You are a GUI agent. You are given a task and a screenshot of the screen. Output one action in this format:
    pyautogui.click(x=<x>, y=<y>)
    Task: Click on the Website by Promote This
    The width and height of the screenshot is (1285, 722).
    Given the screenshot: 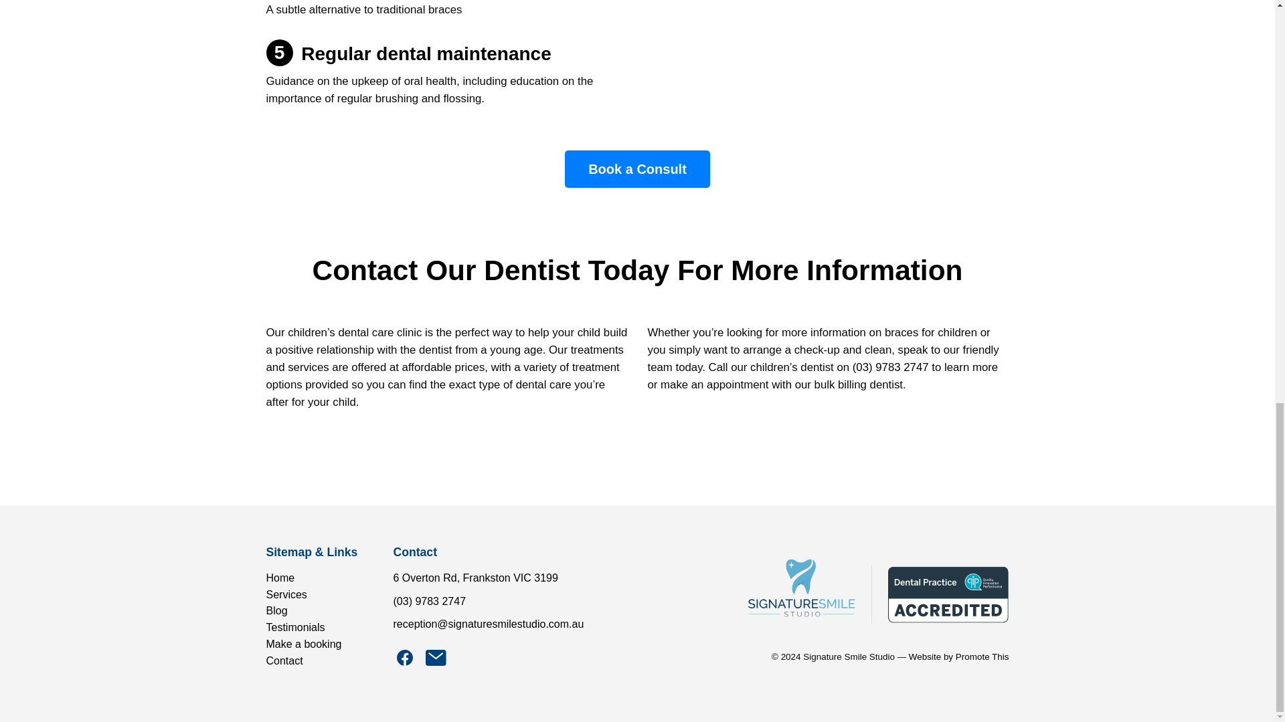 What is the action you would take?
    pyautogui.click(x=958, y=657)
    